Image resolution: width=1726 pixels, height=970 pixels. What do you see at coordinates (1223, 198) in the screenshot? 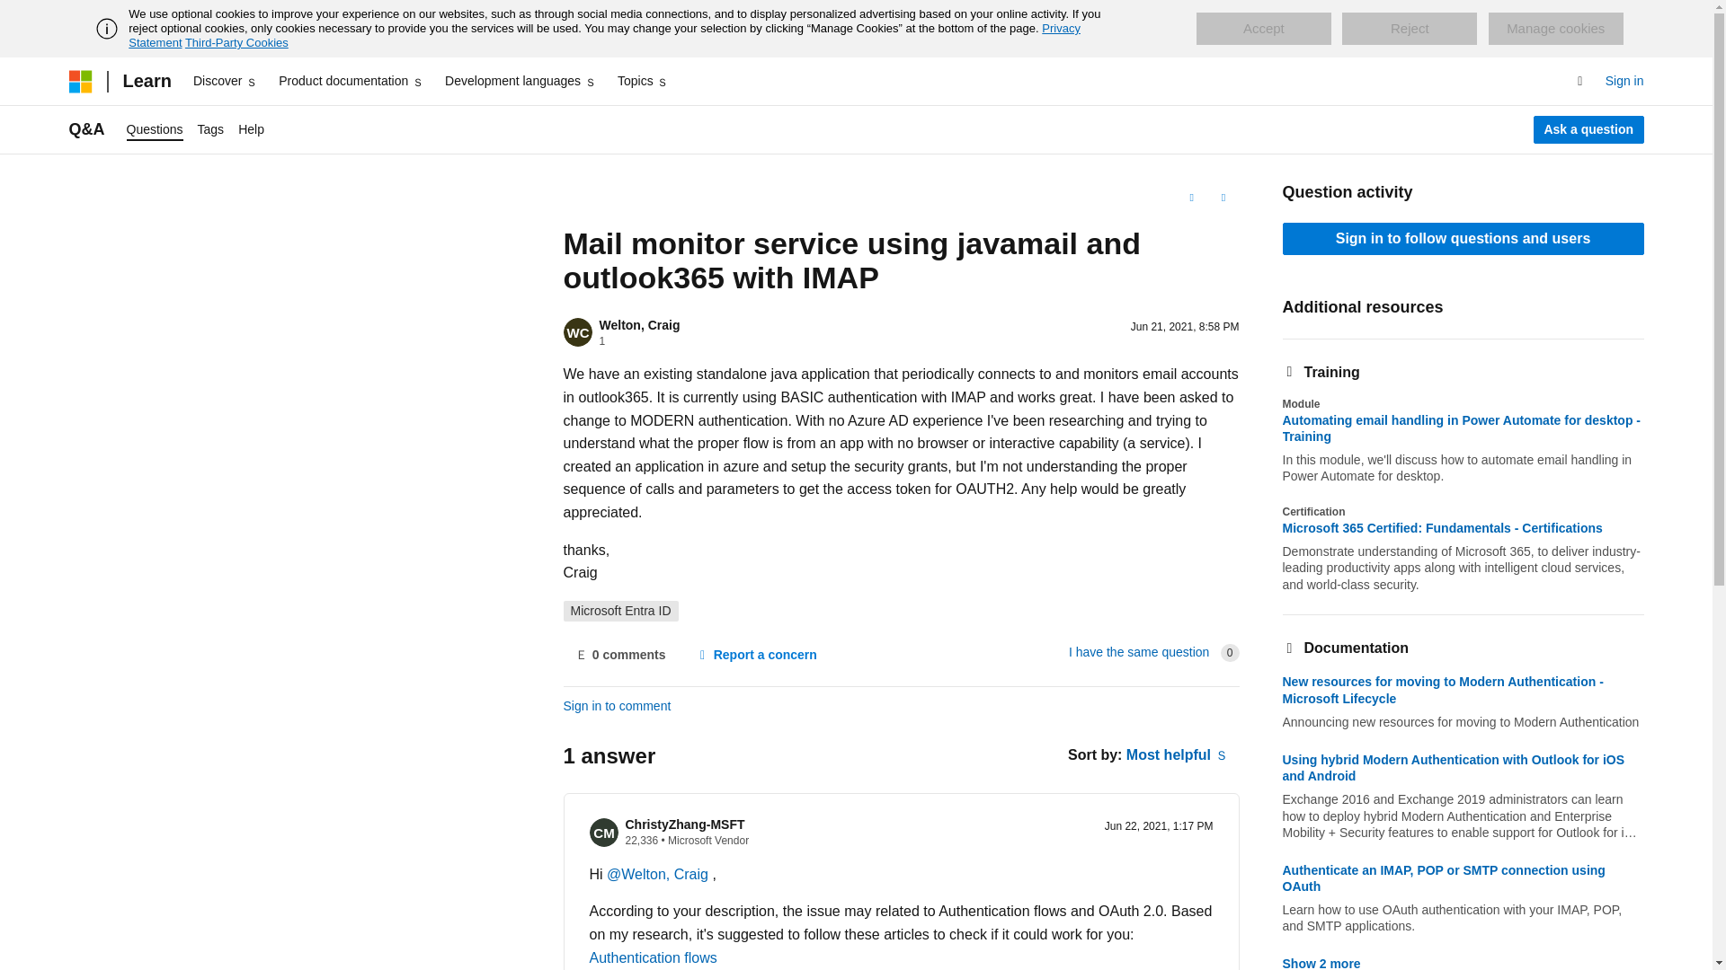
I see `Share this question` at bounding box center [1223, 198].